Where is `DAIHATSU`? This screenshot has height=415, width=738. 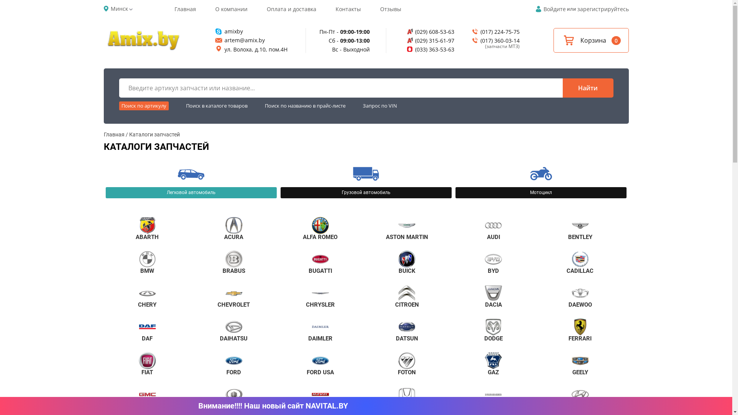
DAIHATSU is located at coordinates (234, 330).